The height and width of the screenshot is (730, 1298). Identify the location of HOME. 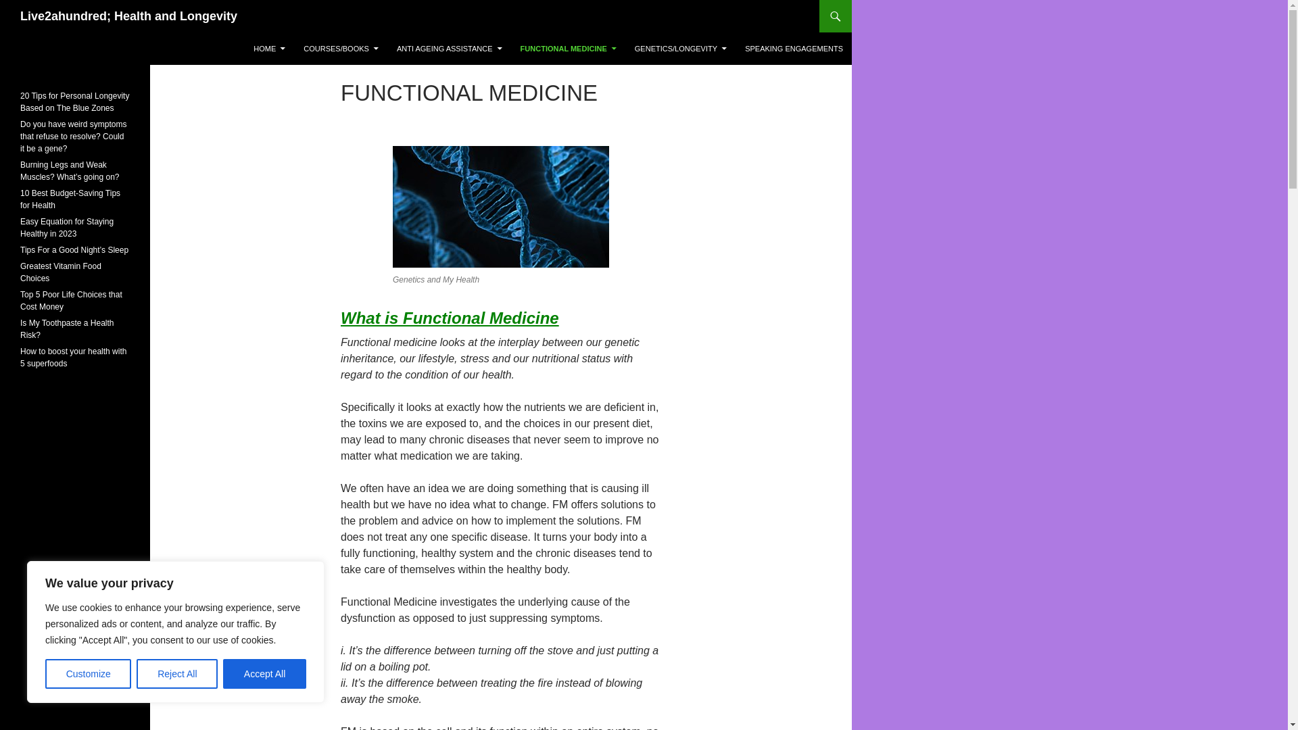
(269, 49).